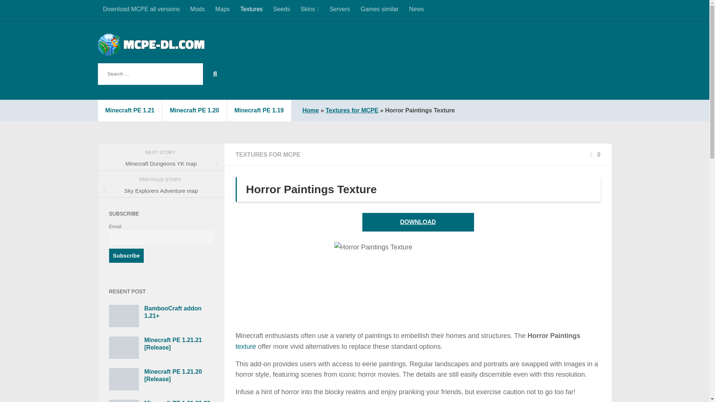  Describe the element at coordinates (213, 74) in the screenshot. I see `Search` at that location.